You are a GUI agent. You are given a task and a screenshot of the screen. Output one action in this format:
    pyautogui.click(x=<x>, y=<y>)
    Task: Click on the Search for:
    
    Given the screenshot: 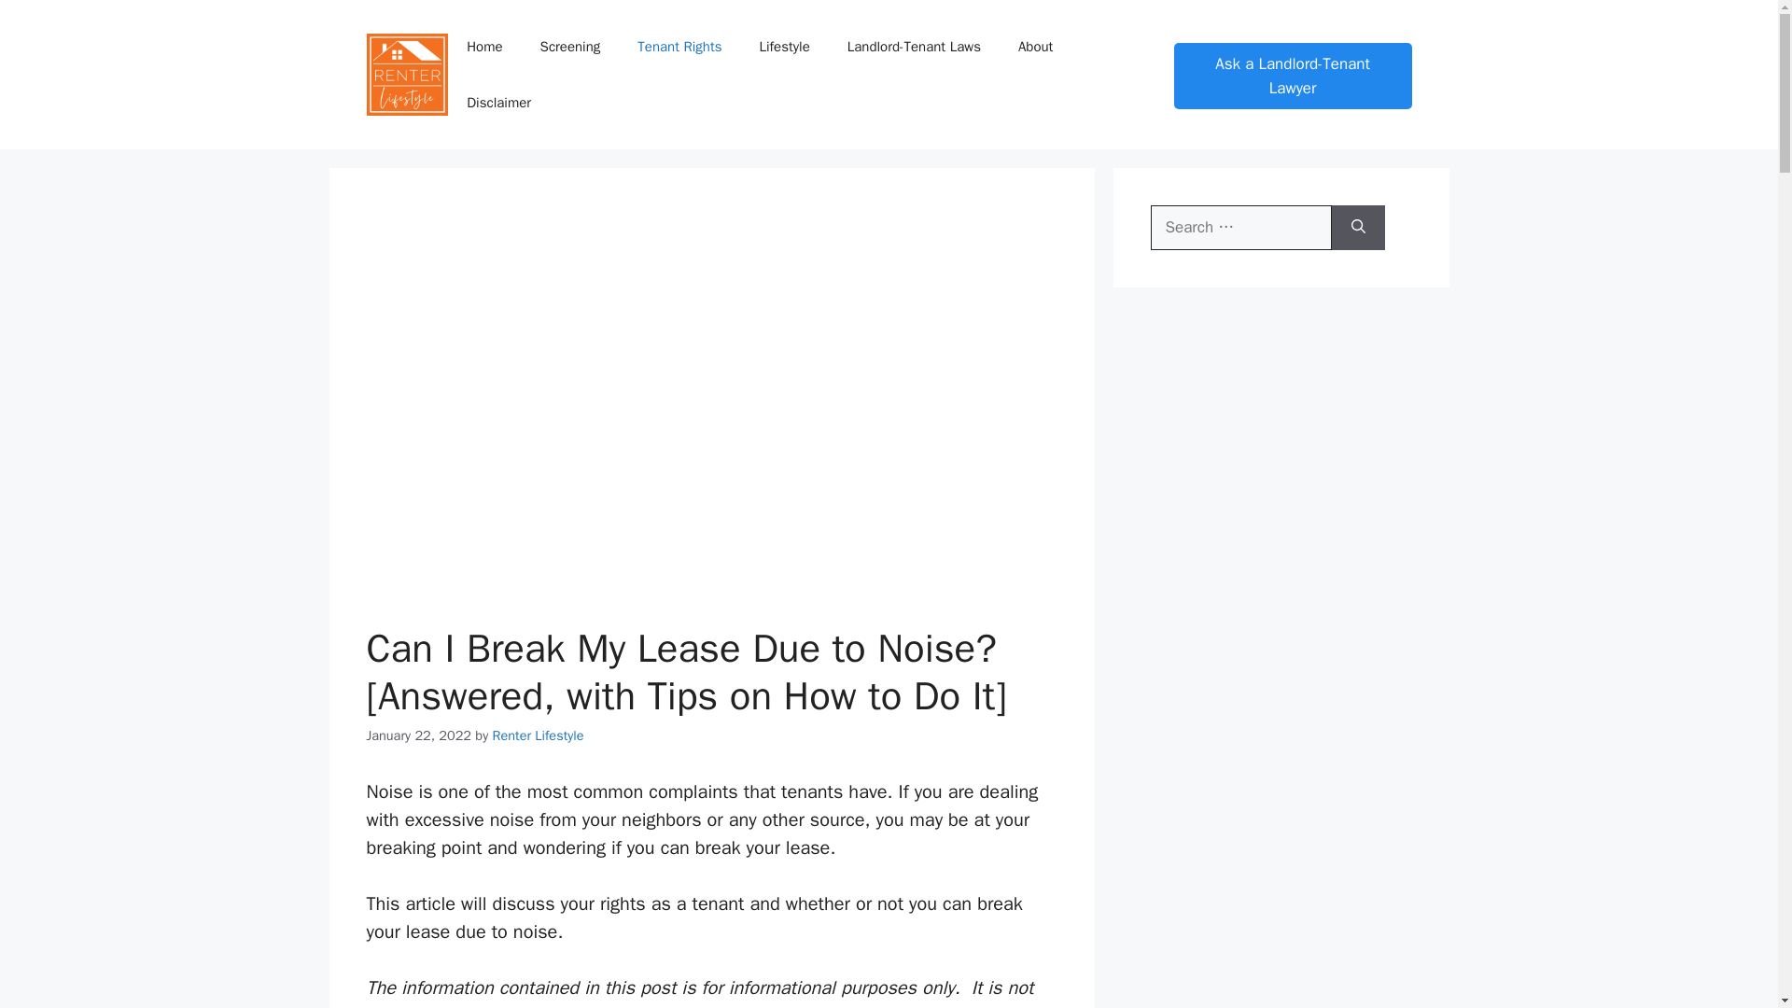 What is the action you would take?
    pyautogui.click(x=1240, y=228)
    